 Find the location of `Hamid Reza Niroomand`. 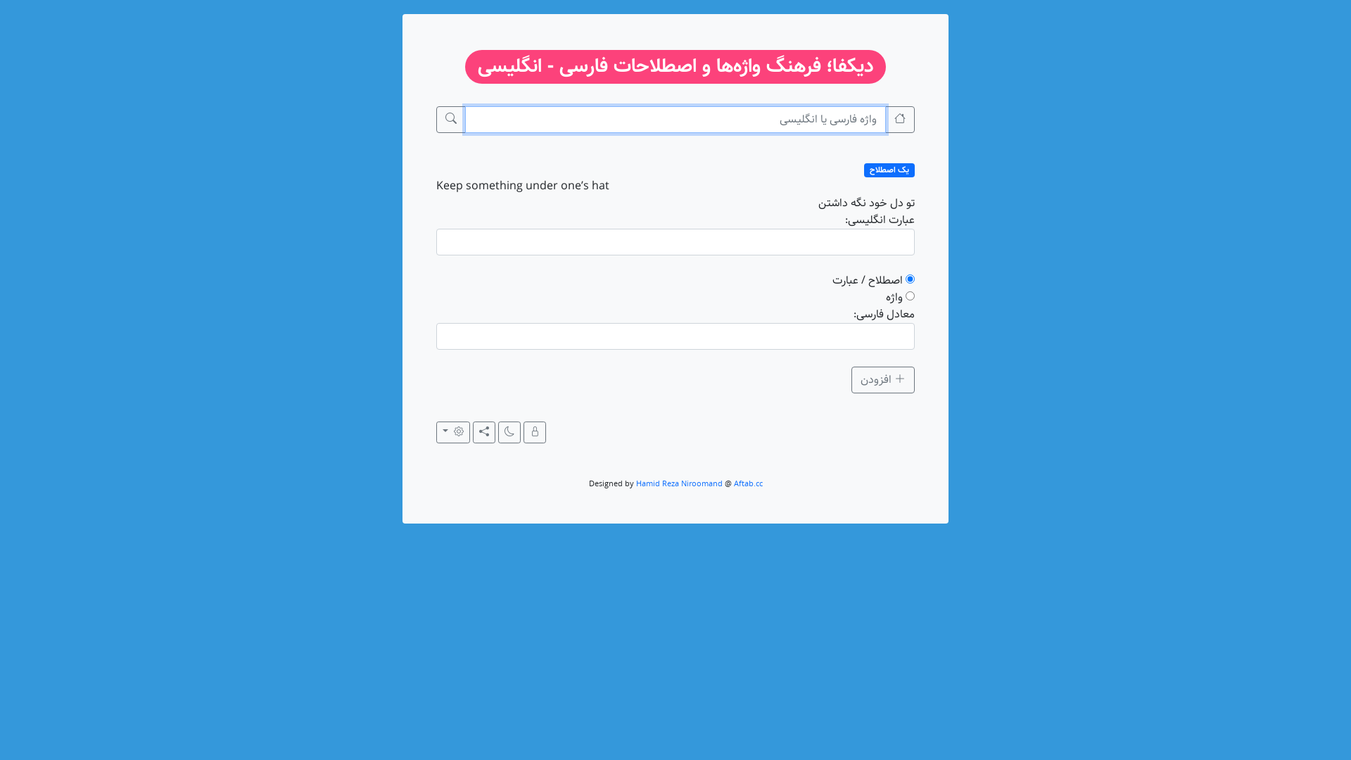

Hamid Reza Niroomand is located at coordinates (680, 484).